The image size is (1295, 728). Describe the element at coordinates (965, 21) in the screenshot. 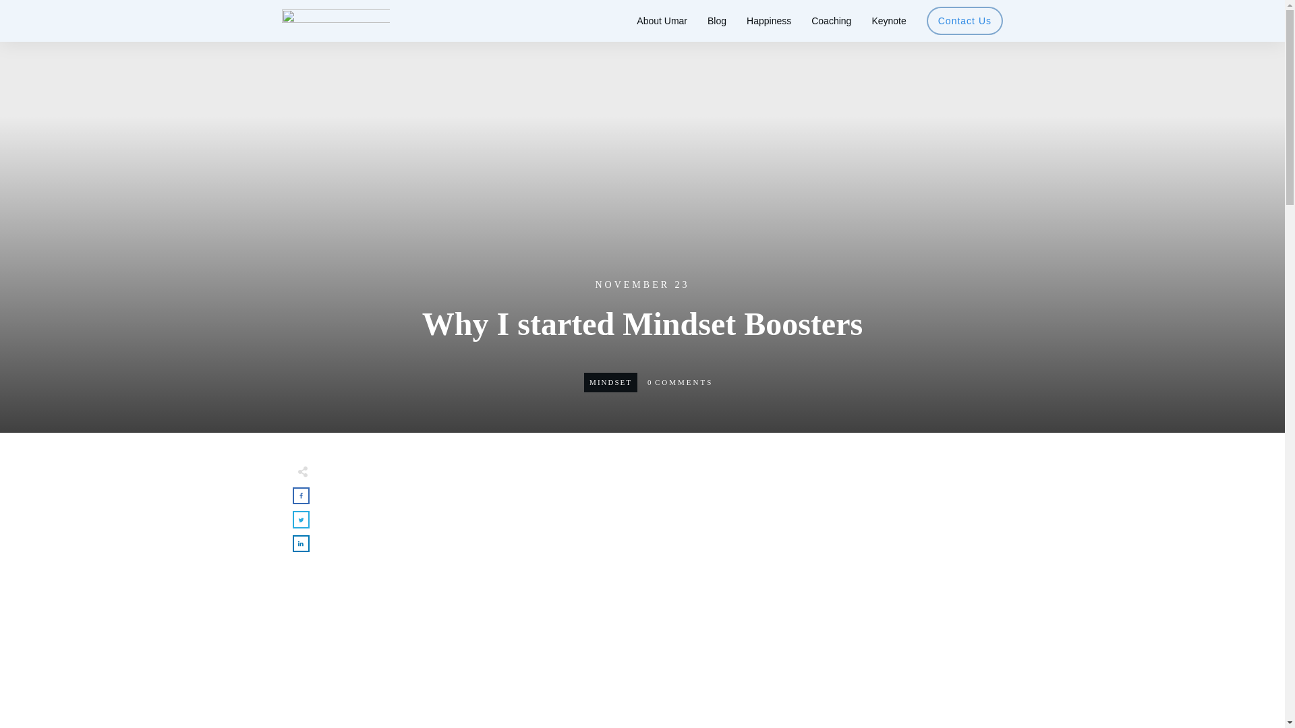

I see `Contact Us` at that location.